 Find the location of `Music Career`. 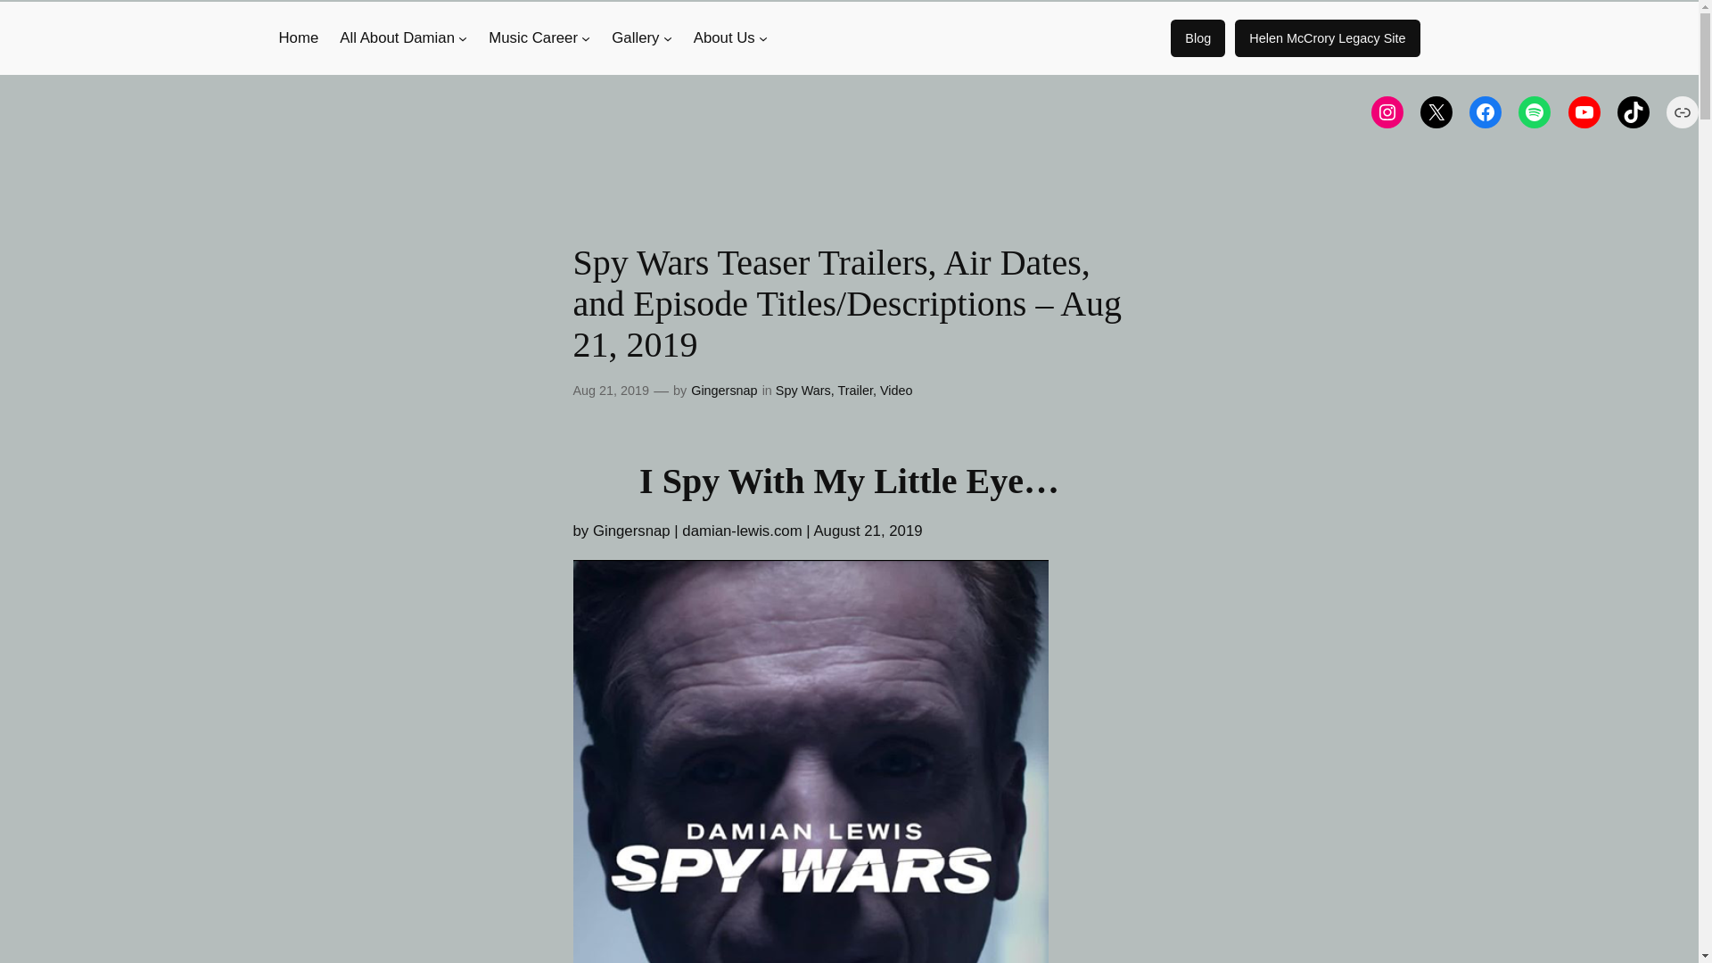

Music Career is located at coordinates (533, 38).